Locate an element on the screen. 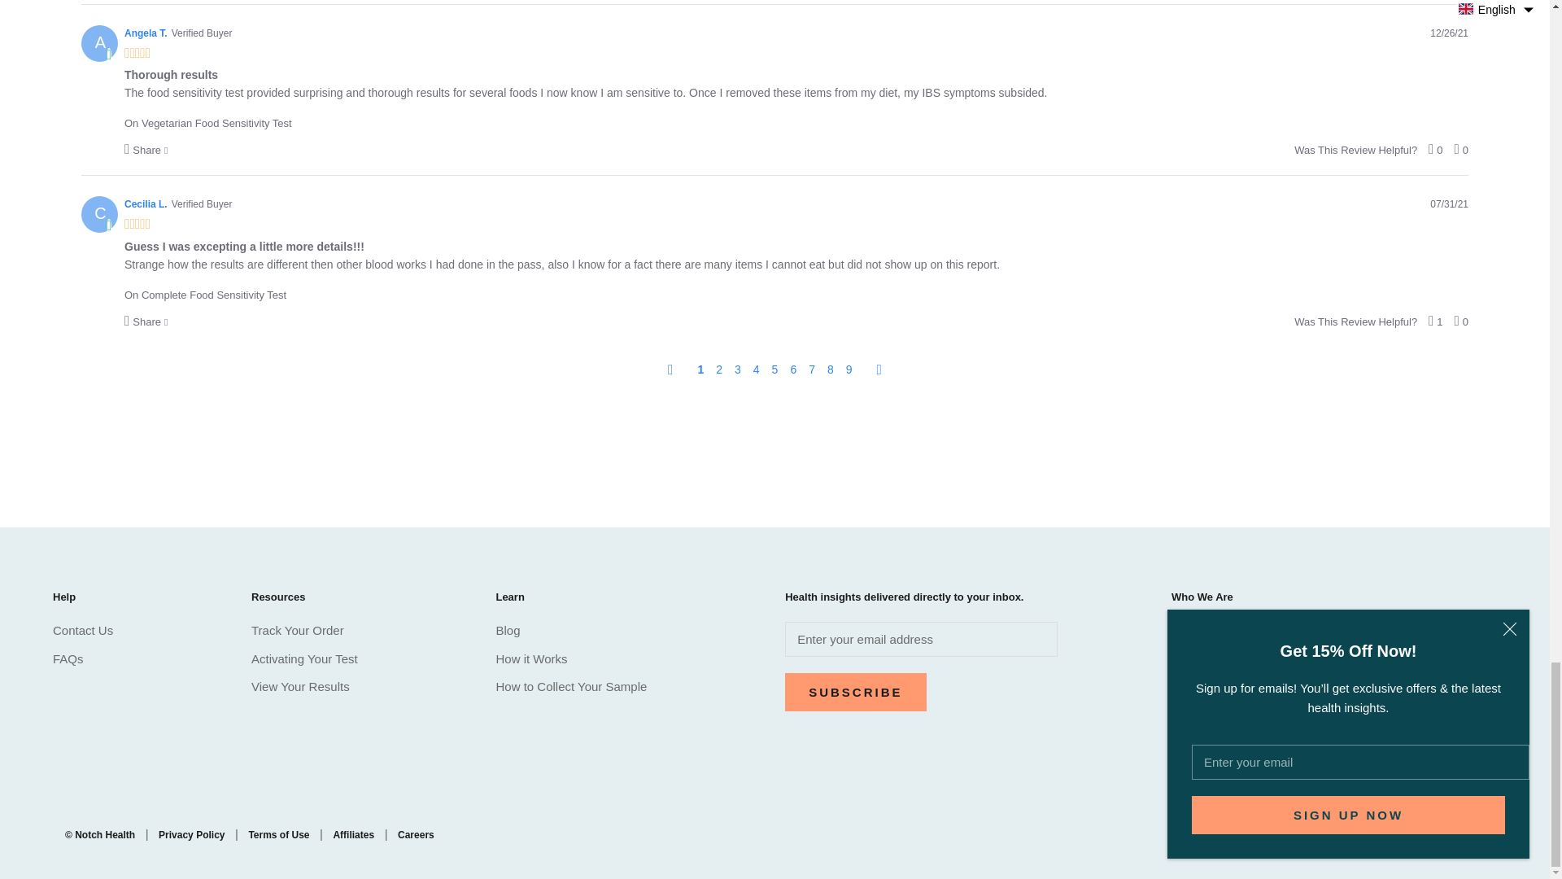  Our Story is located at coordinates (1373, 671).